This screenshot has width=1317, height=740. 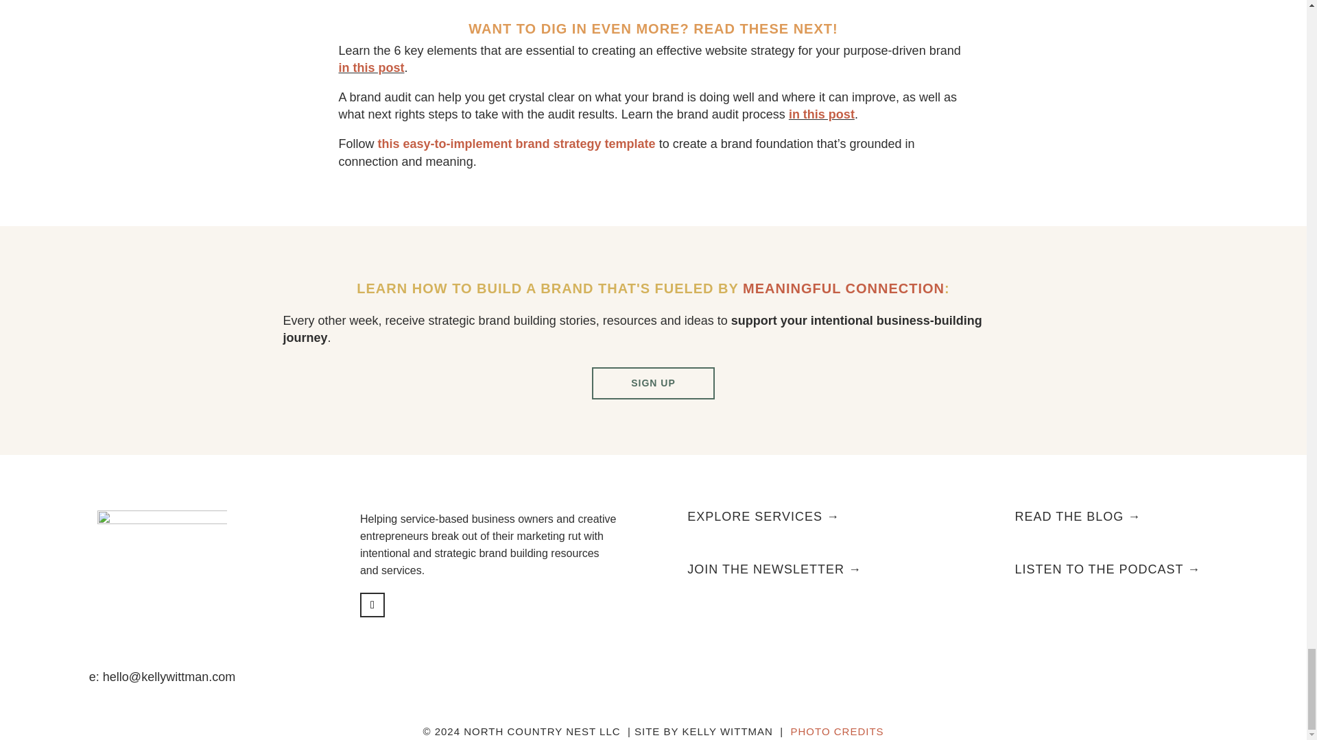 What do you see at coordinates (371, 67) in the screenshot?
I see `in this post` at bounding box center [371, 67].